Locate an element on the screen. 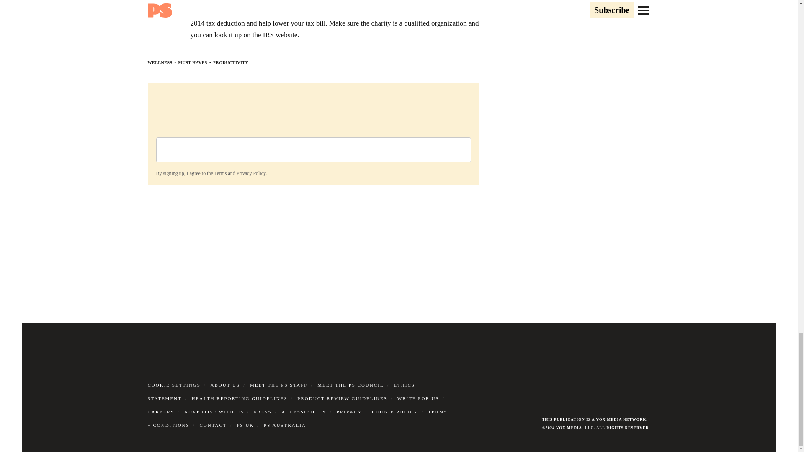 This screenshot has width=804, height=452. WRITE FOR US is located at coordinates (418, 398).